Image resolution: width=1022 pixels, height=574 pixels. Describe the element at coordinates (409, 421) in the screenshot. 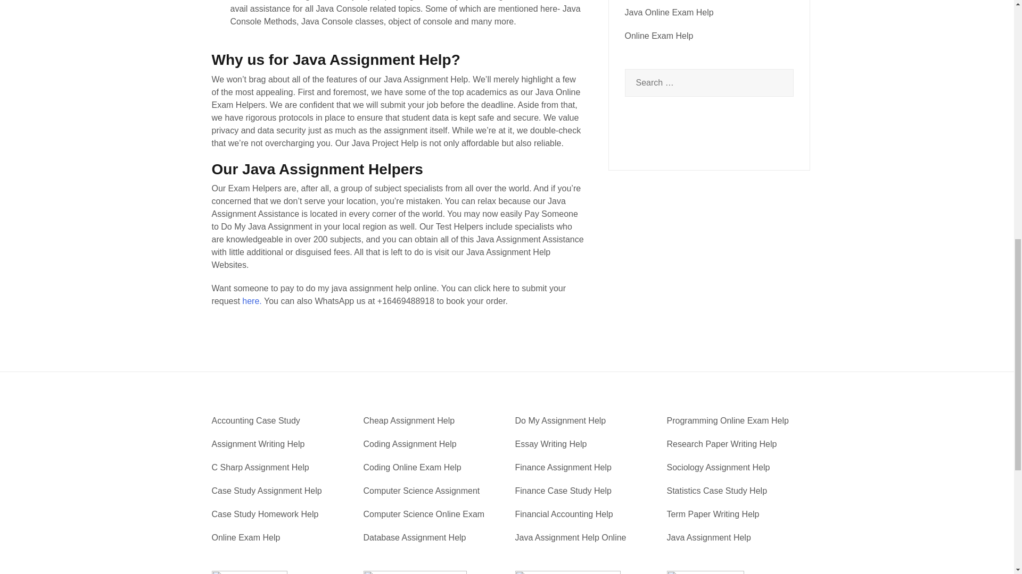

I see `Cheap Assignment Help` at that location.